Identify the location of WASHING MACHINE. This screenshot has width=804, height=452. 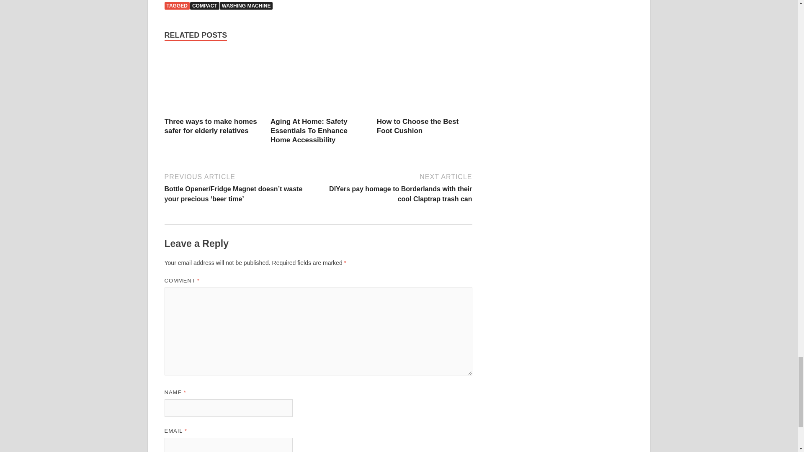
(246, 6).